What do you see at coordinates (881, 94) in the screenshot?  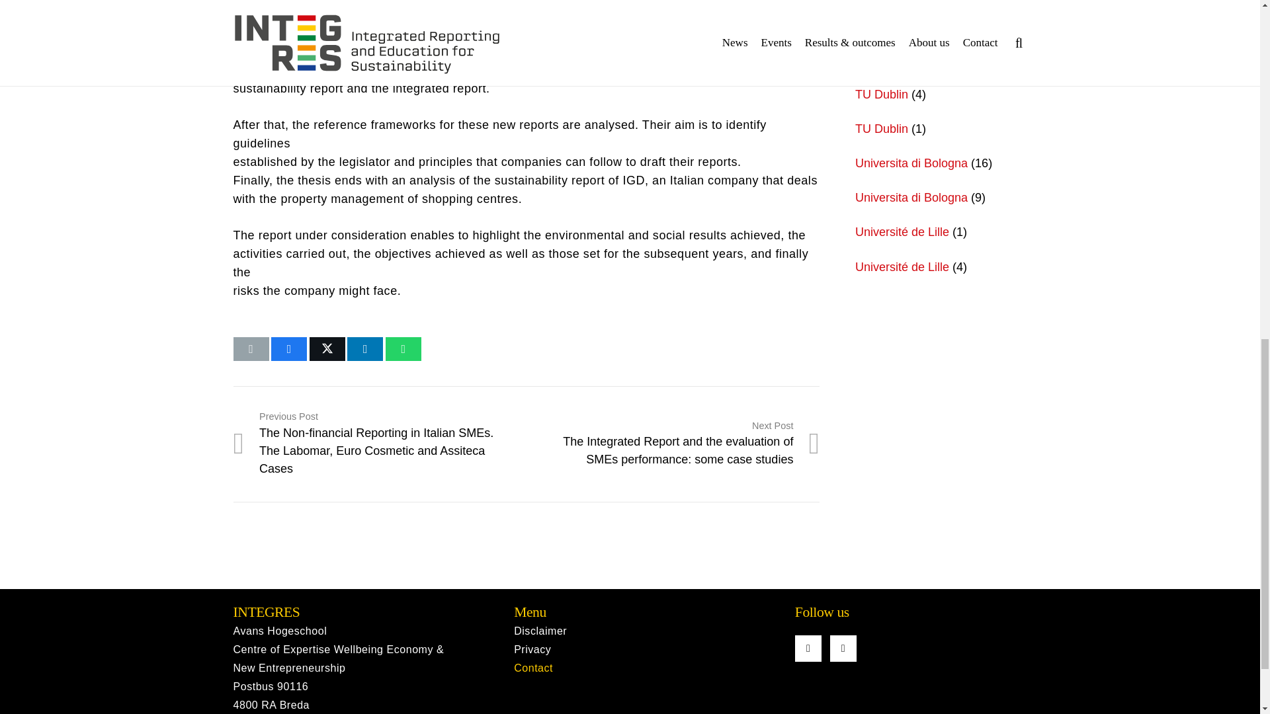 I see `TU Dublin` at bounding box center [881, 94].